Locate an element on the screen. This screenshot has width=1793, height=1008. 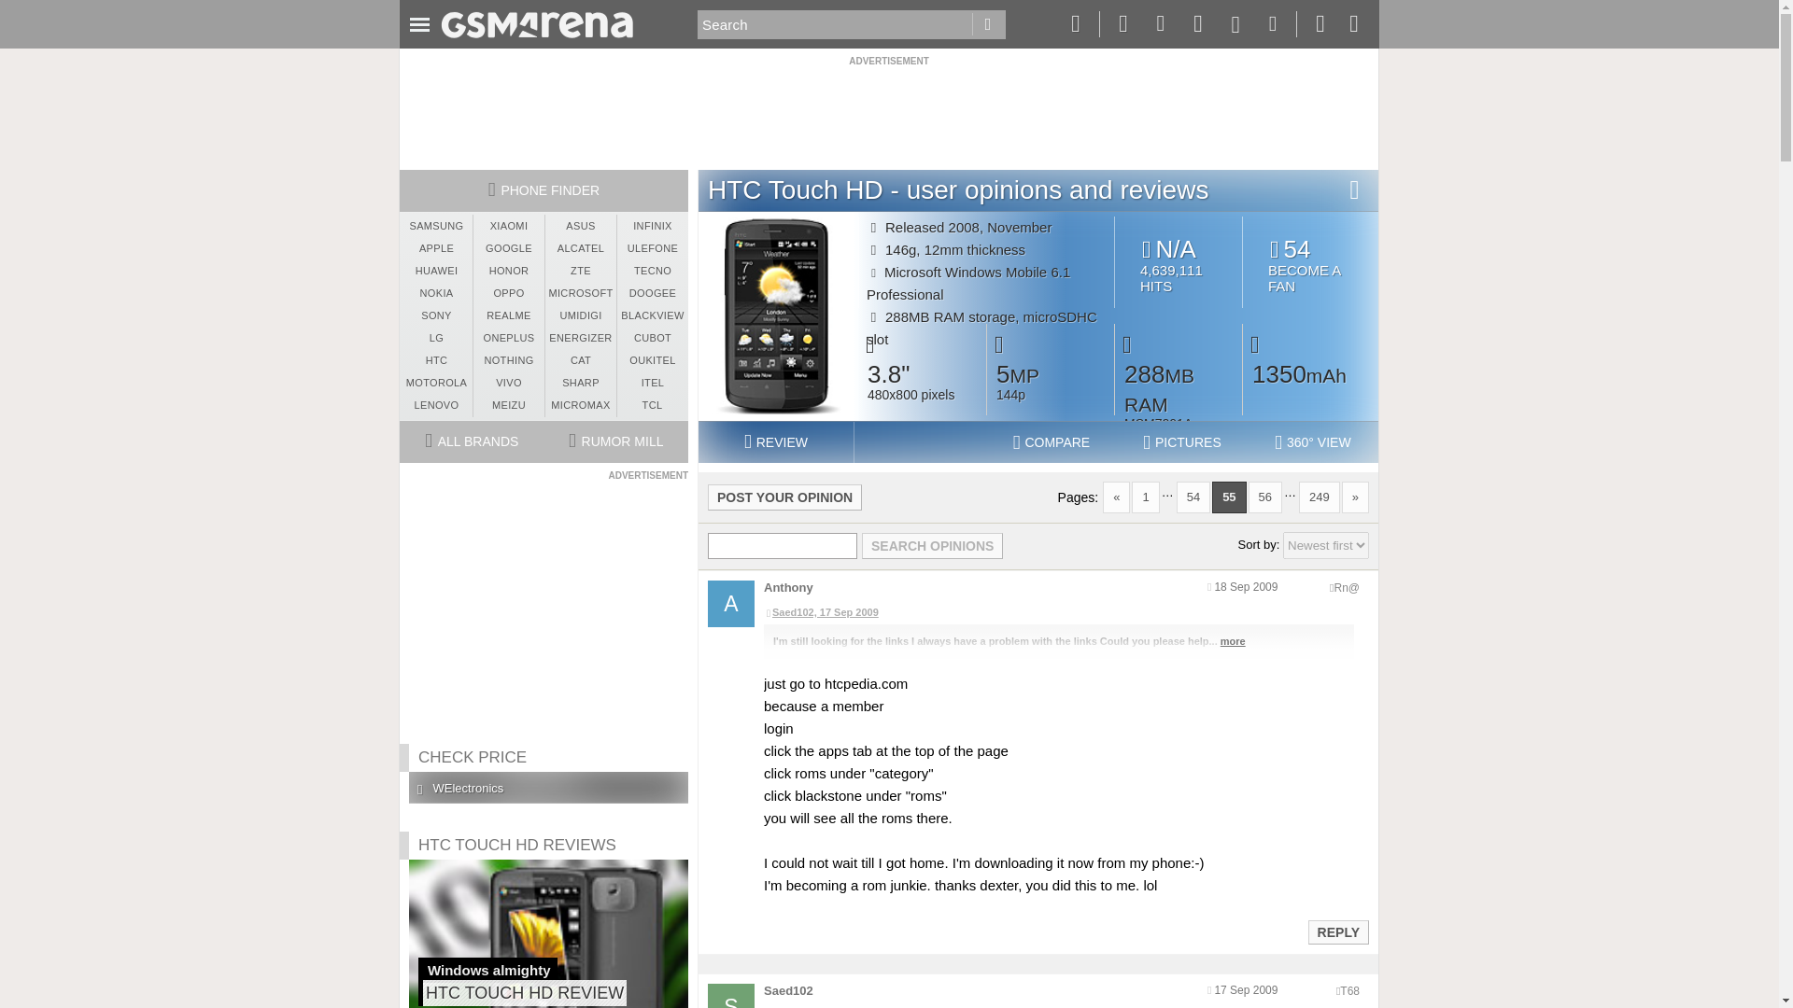
COMPARE is located at coordinates (932, 546).